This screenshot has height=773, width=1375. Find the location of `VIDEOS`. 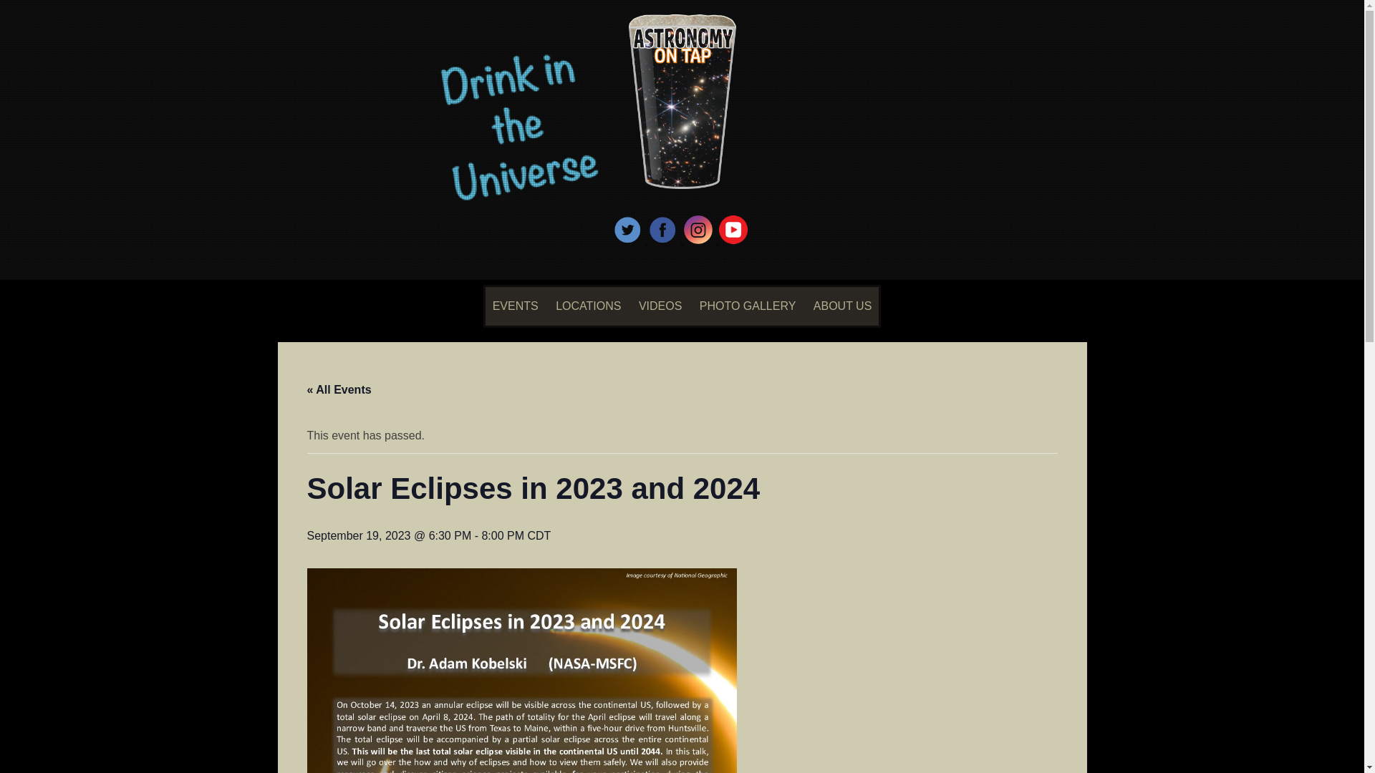

VIDEOS is located at coordinates (660, 306).